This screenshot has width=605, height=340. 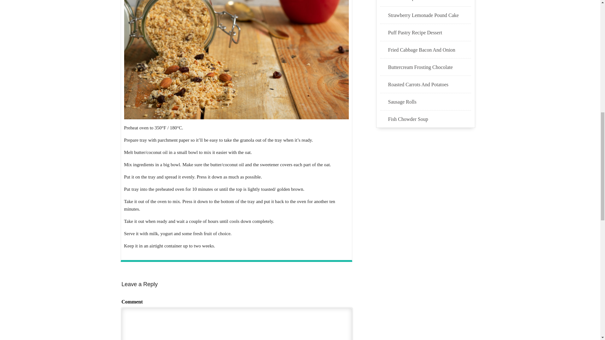 I want to click on Noodle Soup, so click(x=430, y=1).